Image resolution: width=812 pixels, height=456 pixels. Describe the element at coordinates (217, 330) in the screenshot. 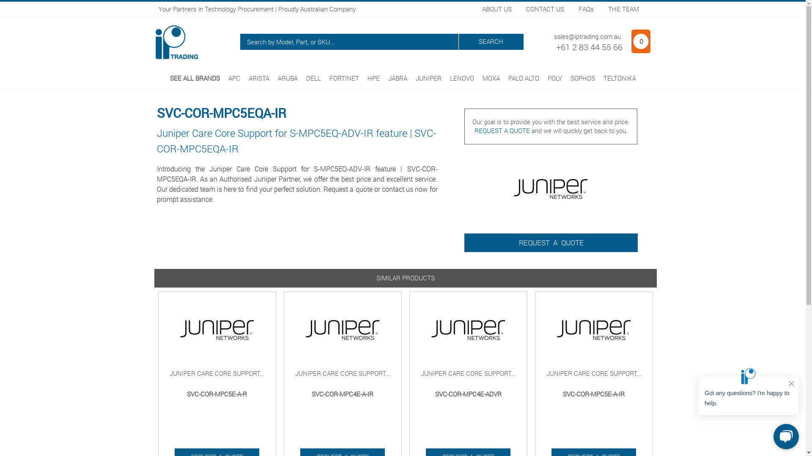

I see `Juniper/SVC-COR-MPC5E-A-R` at that location.